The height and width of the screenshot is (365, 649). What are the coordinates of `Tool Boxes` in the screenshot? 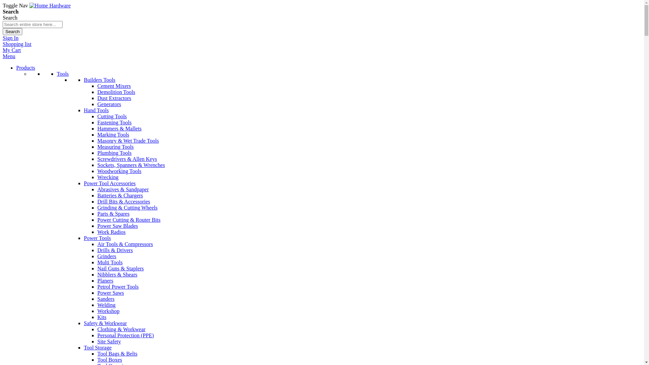 It's located at (110, 360).